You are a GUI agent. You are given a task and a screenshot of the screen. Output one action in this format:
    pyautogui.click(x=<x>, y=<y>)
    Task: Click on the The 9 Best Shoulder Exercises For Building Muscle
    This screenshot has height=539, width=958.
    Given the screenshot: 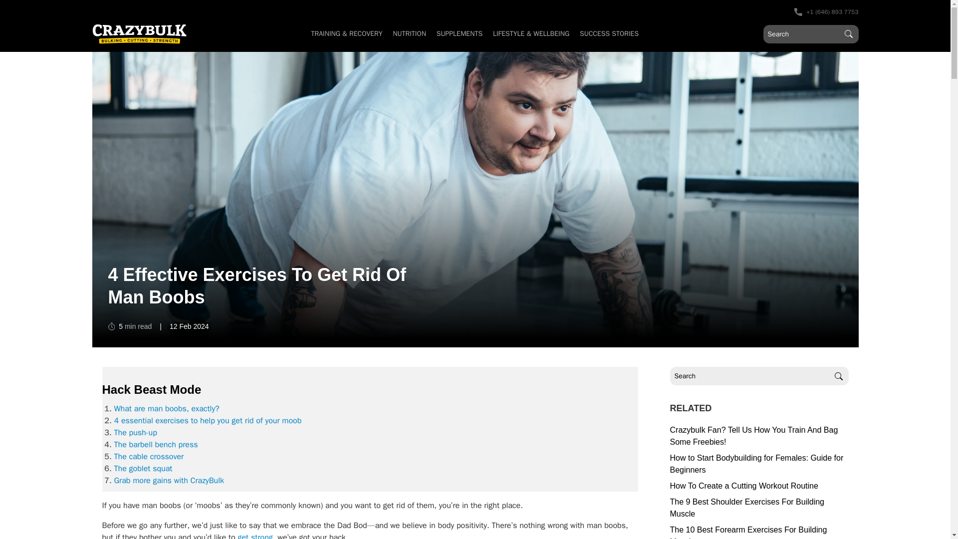 What is the action you would take?
    pyautogui.click(x=758, y=508)
    